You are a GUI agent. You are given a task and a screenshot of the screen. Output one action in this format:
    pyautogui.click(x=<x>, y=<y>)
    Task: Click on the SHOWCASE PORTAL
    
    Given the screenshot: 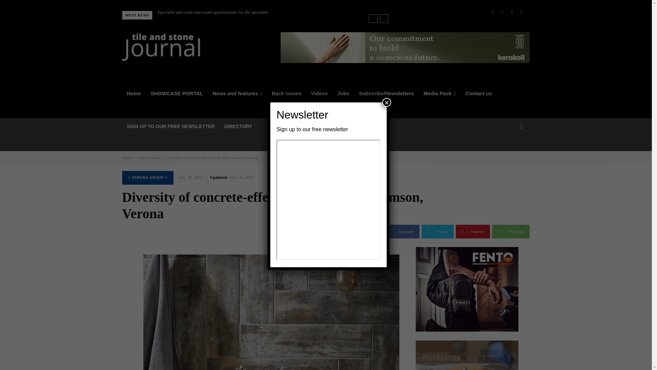 What is the action you would take?
    pyautogui.click(x=177, y=94)
    